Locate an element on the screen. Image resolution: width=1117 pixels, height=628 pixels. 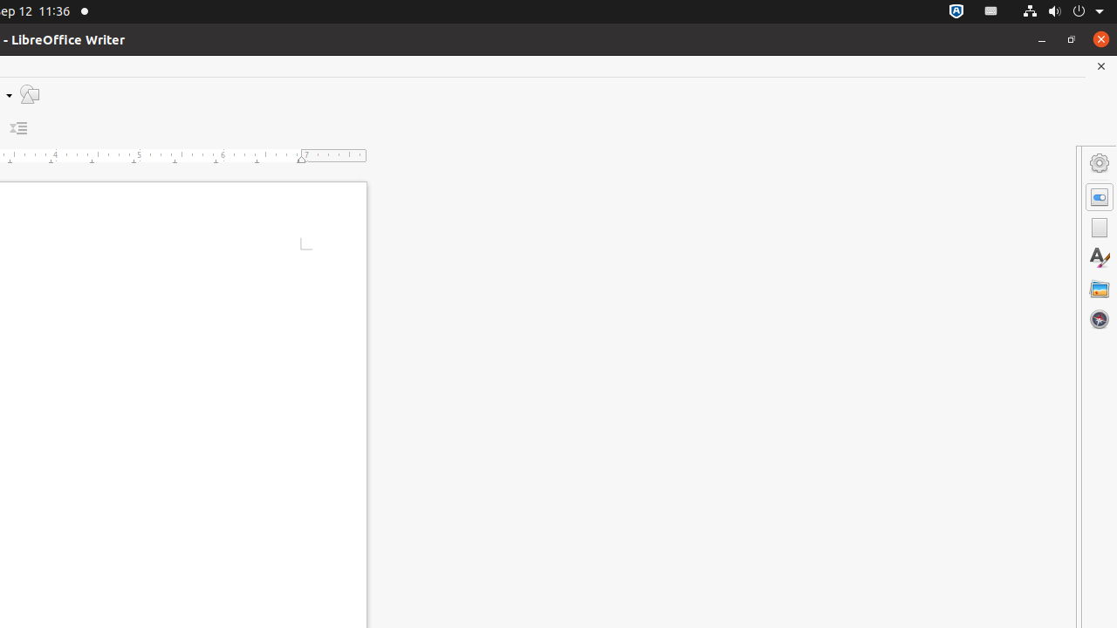
System is located at coordinates (1063, 12).